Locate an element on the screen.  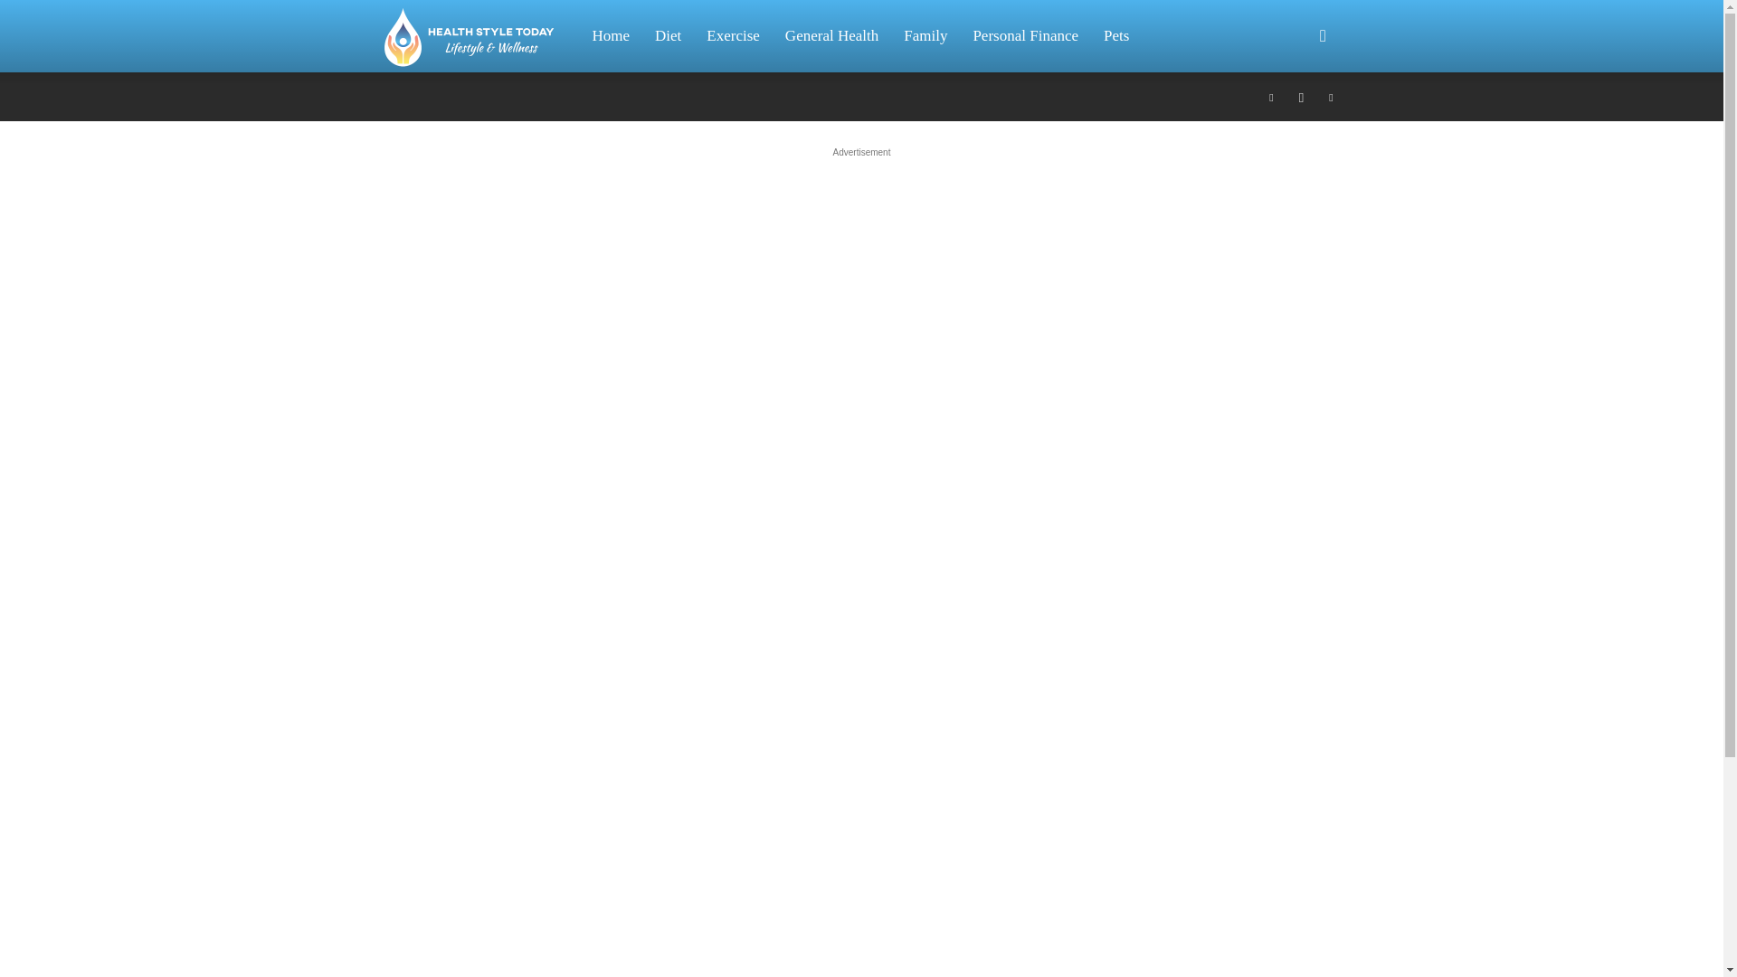
General Health is located at coordinates (831, 36).